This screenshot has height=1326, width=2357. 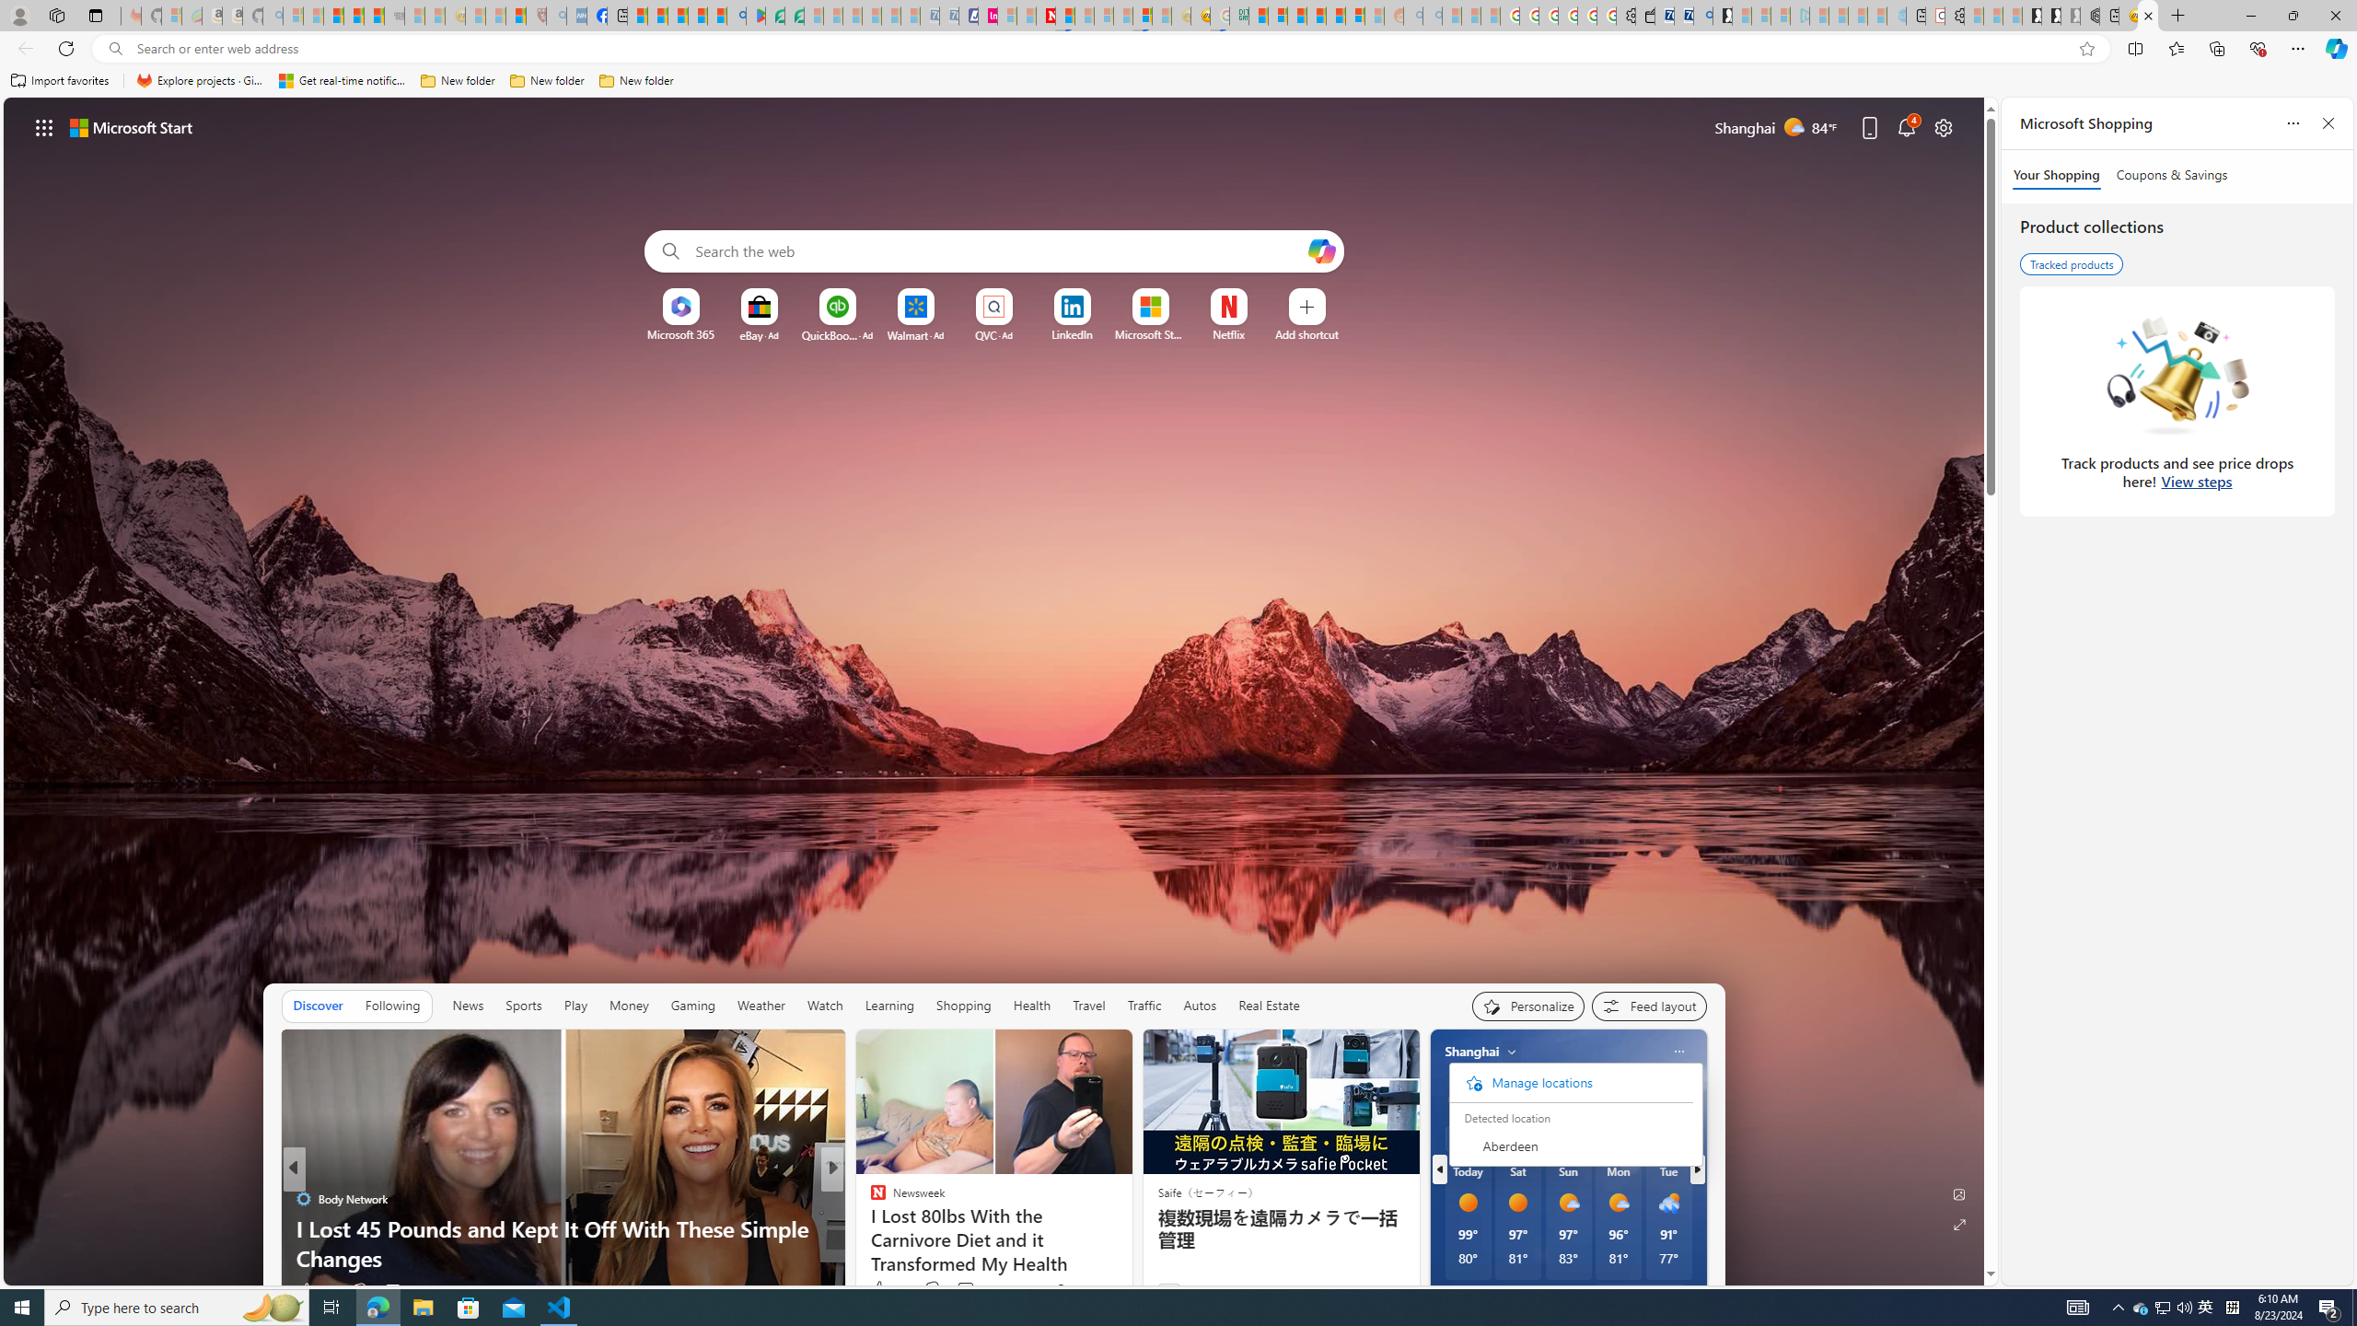 What do you see at coordinates (932, 1289) in the screenshot?
I see `Dislike` at bounding box center [932, 1289].